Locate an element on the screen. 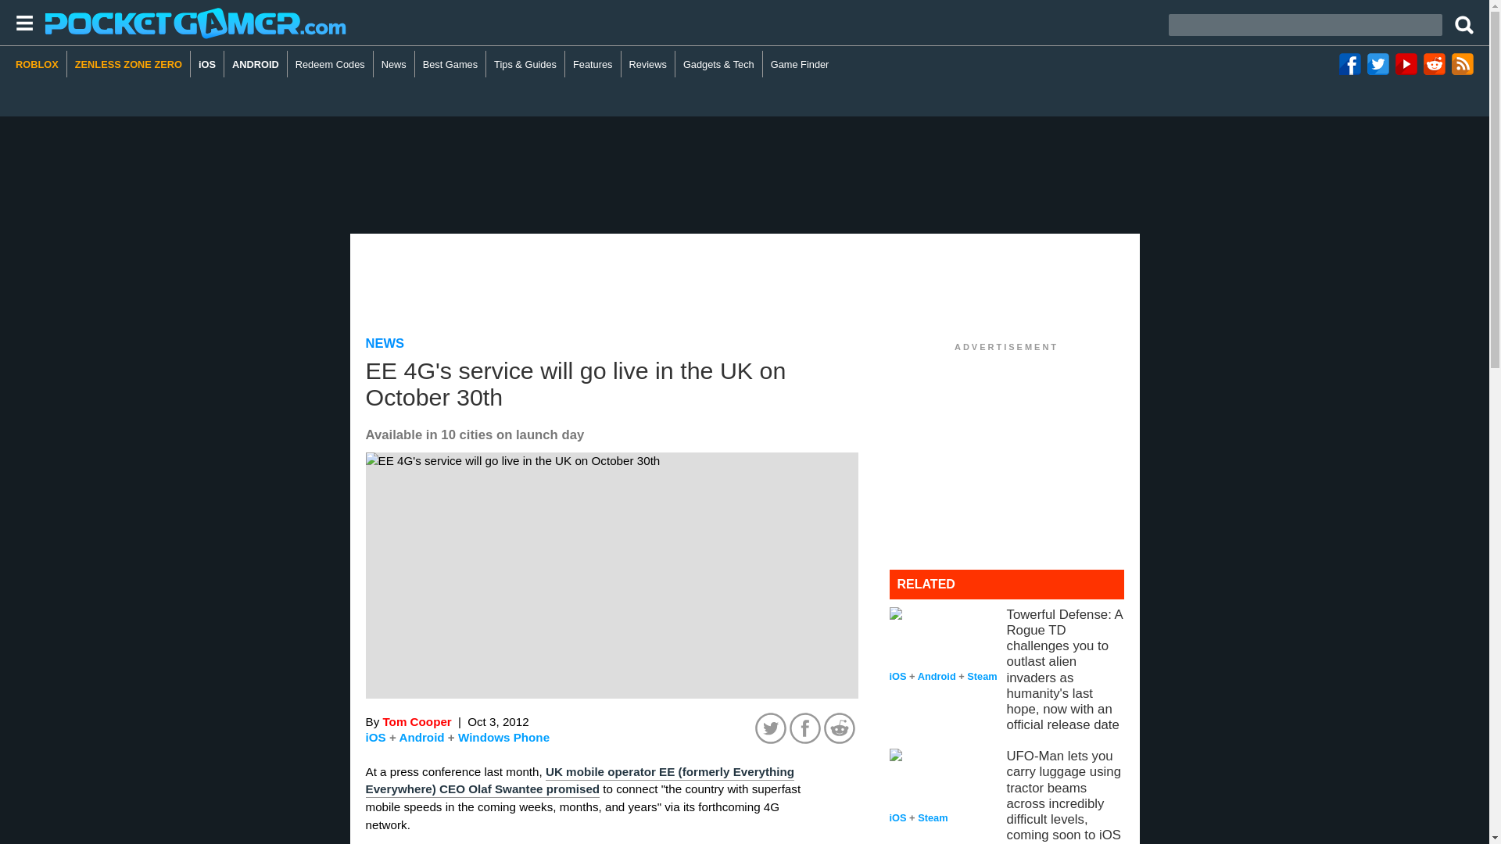  Best Games is located at coordinates (450, 64).